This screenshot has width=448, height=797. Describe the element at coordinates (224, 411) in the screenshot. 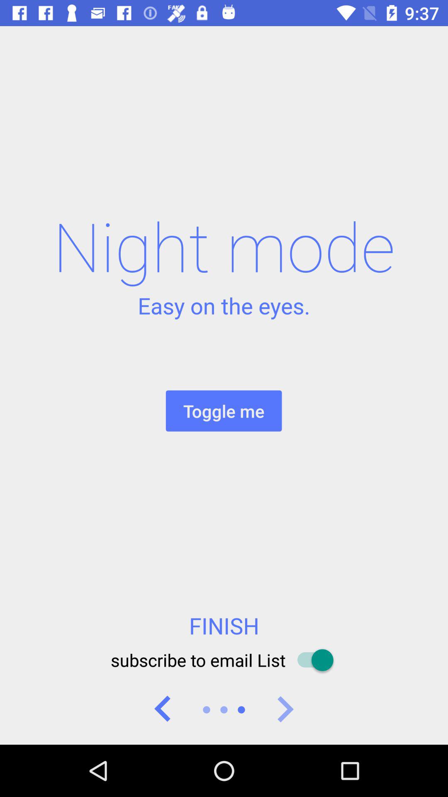

I see `turn on toggle me icon` at that location.